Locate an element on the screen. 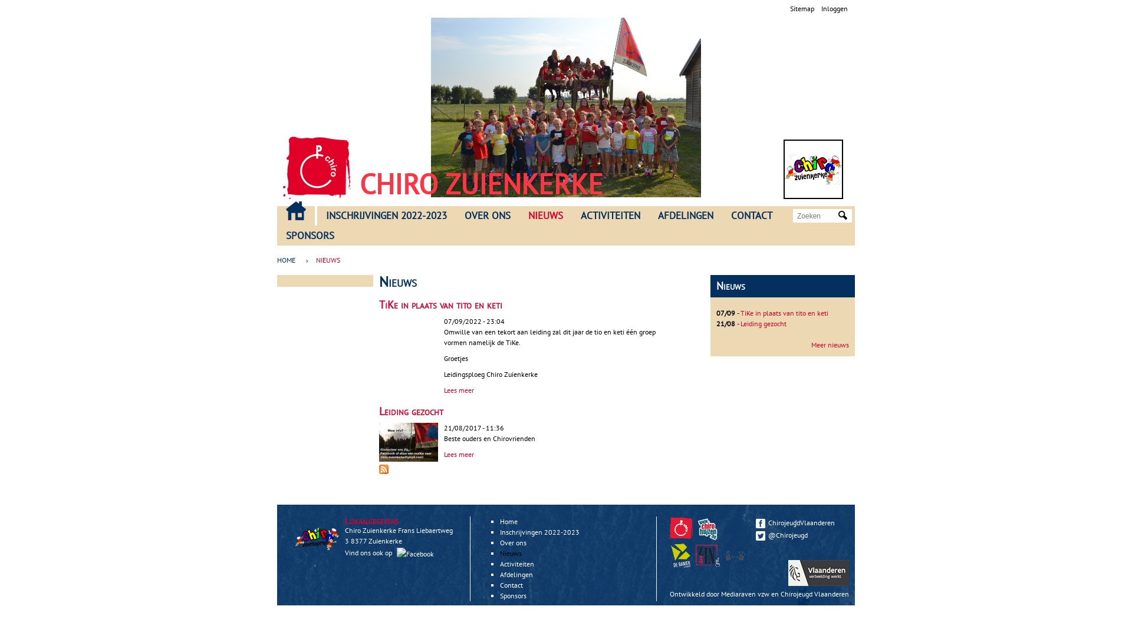  Zindering is located at coordinates (707, 556).